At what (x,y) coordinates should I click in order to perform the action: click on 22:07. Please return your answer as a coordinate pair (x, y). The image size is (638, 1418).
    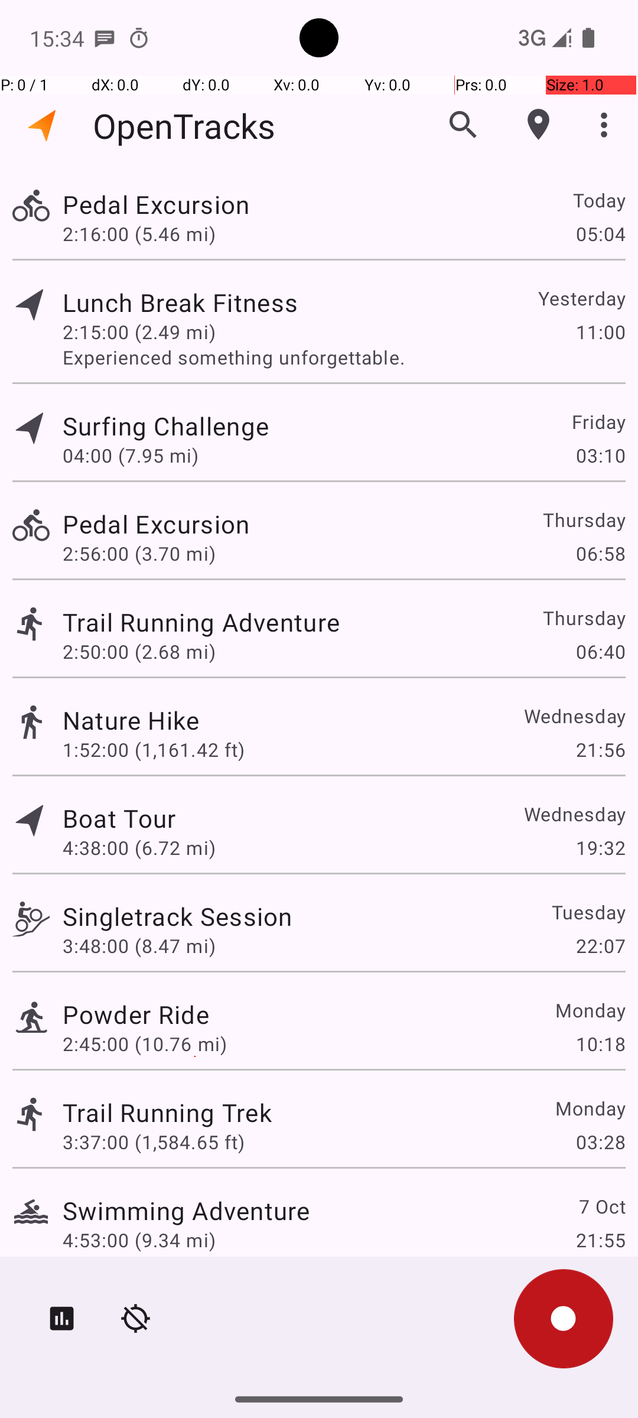
    Looking at the image, I should click on (600, 945).